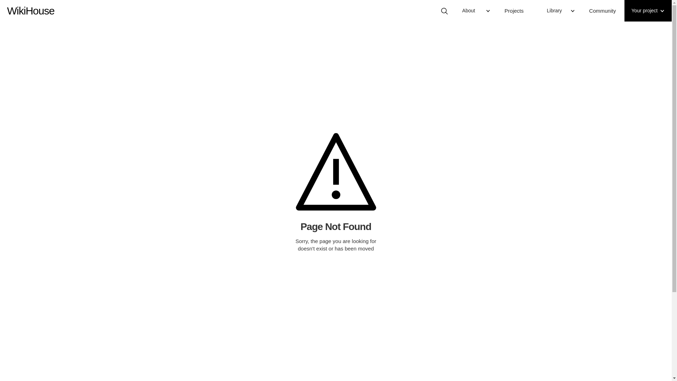 This screenshot has width=677, height=381. What do you see at coordinates (31, 7) in the screenshot?
I see `WikiHouse` at bounding box center [31, 7].